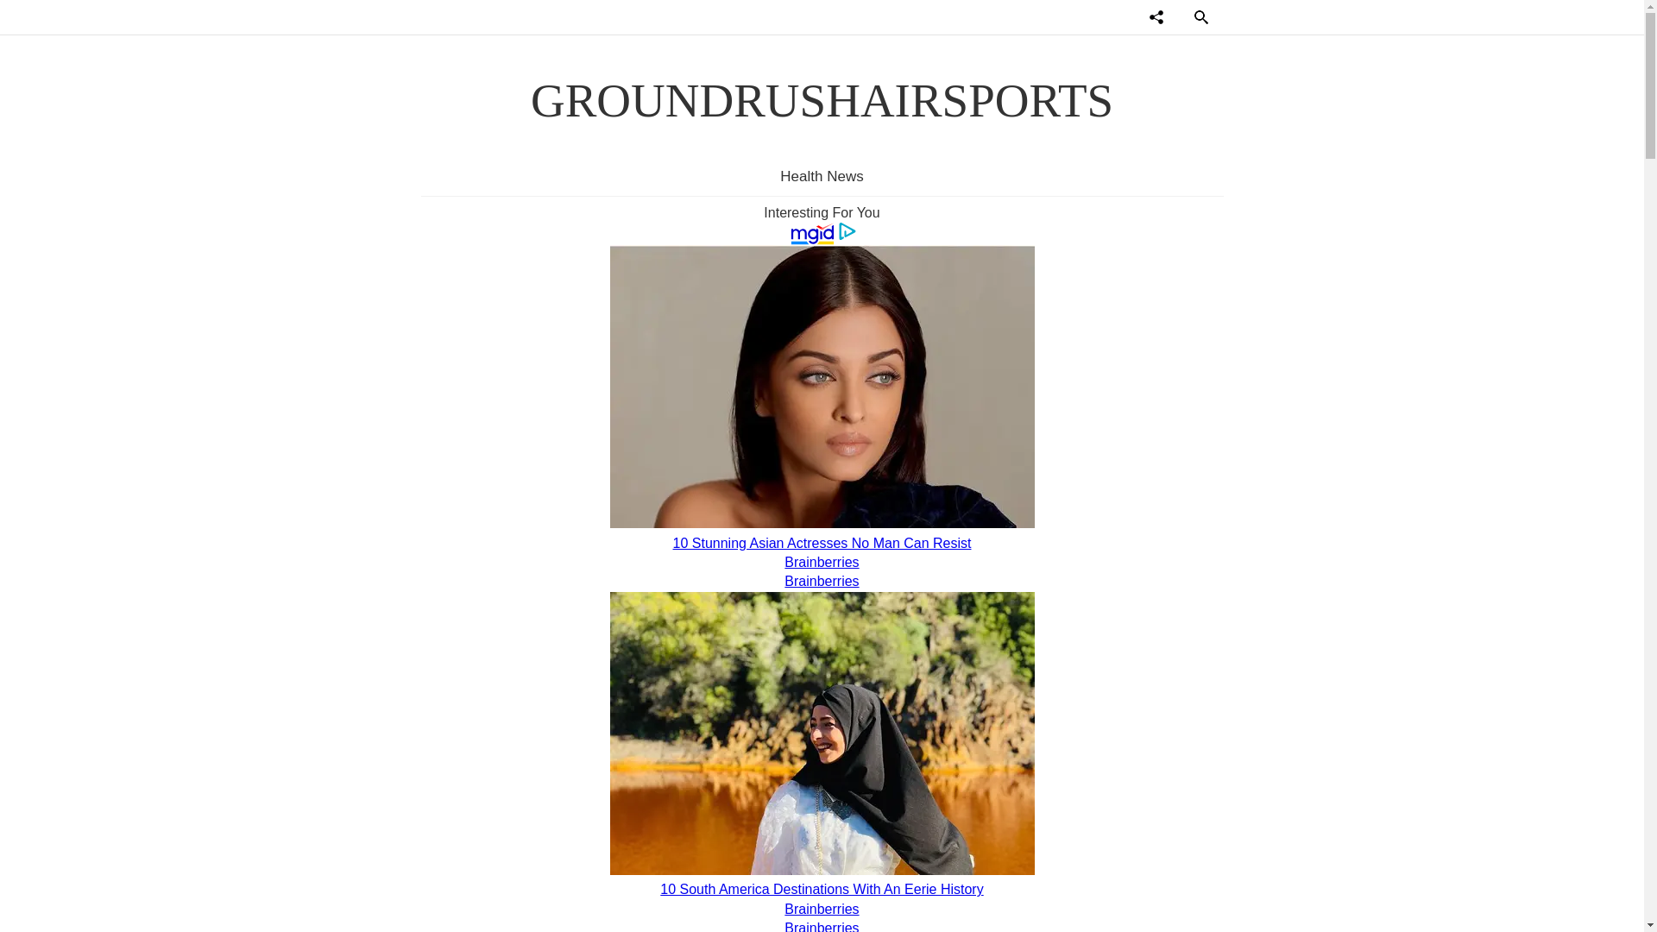 This screenshot has height=932, width=1657. Describe the element at coordinates (822, 100) in the screenshot. I see `groundrushairsports` at that location.